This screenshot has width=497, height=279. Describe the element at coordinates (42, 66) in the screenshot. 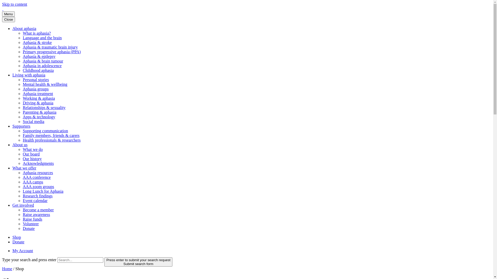

I see `Aphasia in adolescence` at that location.